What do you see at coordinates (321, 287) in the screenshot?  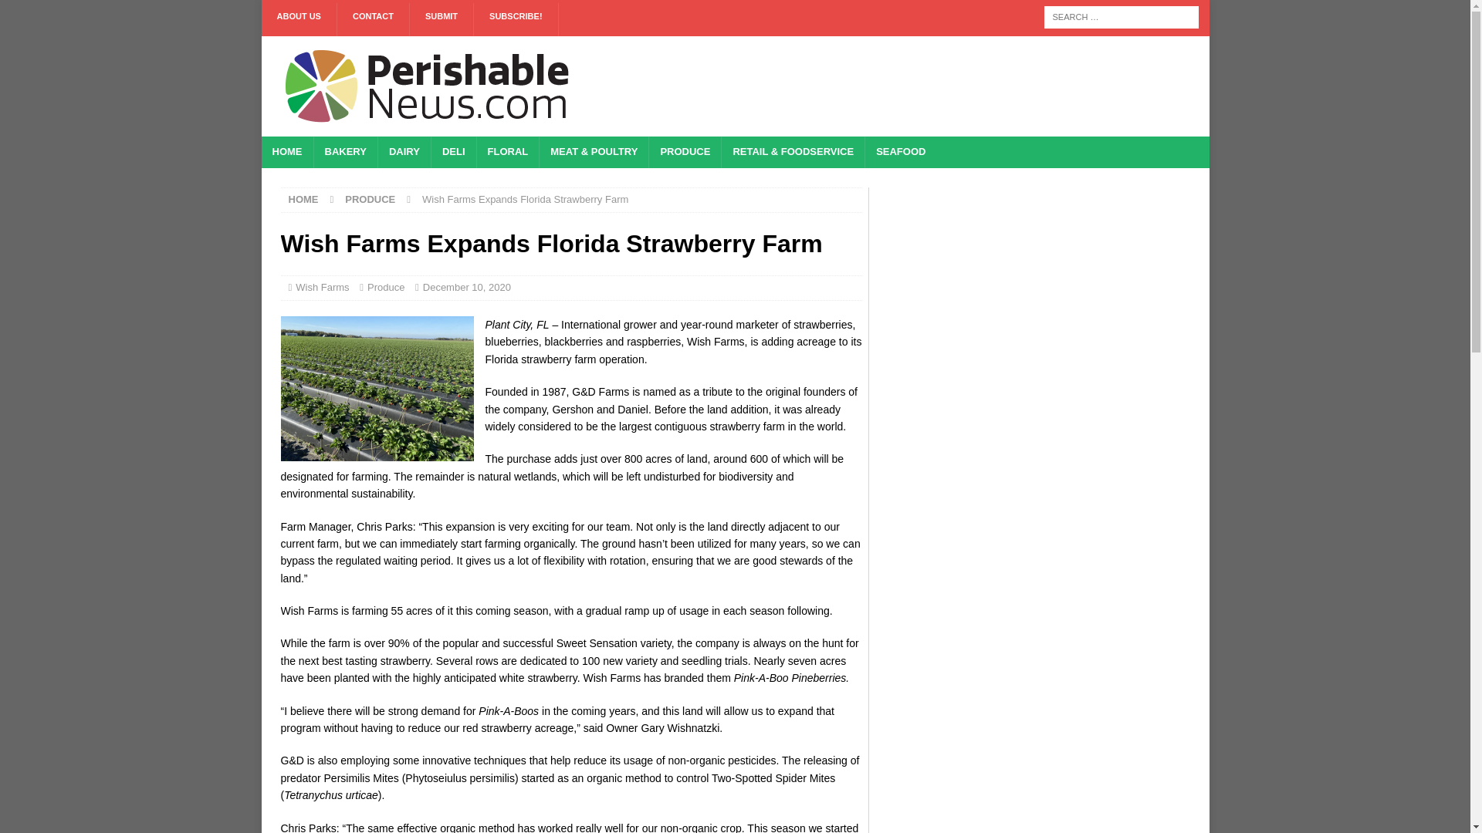 I see `Wish Farms` at bounding box center [321, 287].